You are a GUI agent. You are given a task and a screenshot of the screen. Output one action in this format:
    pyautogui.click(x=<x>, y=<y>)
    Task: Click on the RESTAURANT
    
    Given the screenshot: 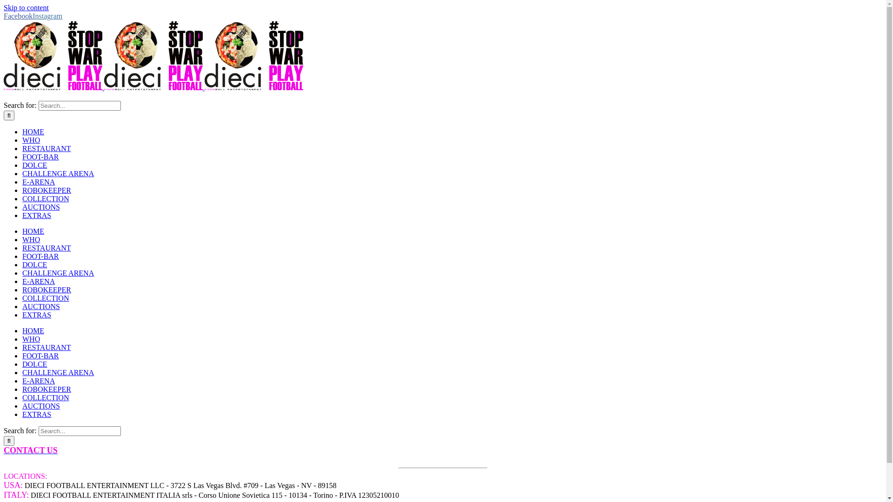 What is the action you would take?
    pyautogui.click(x=47, y=149)
    